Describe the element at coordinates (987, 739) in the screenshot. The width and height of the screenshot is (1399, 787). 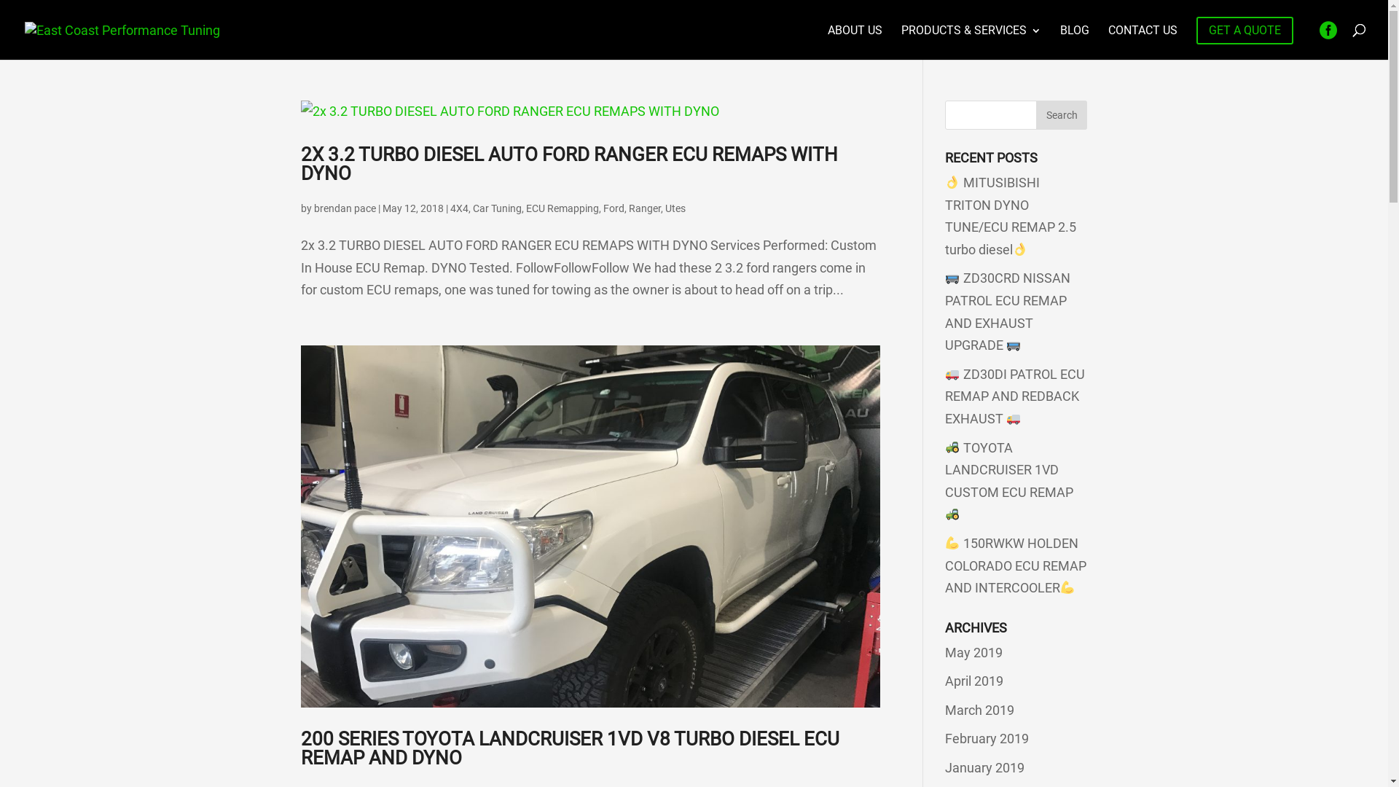
I see `February 2019` at that location.